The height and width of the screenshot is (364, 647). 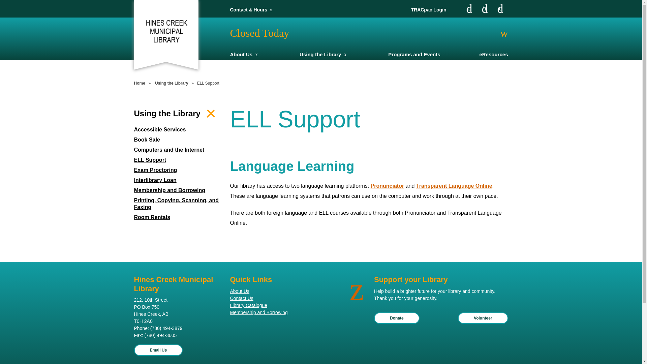 What do you see at coordinates (241, 55) in the screenshot?
I see `About Us` at bounding box center [241, 55].